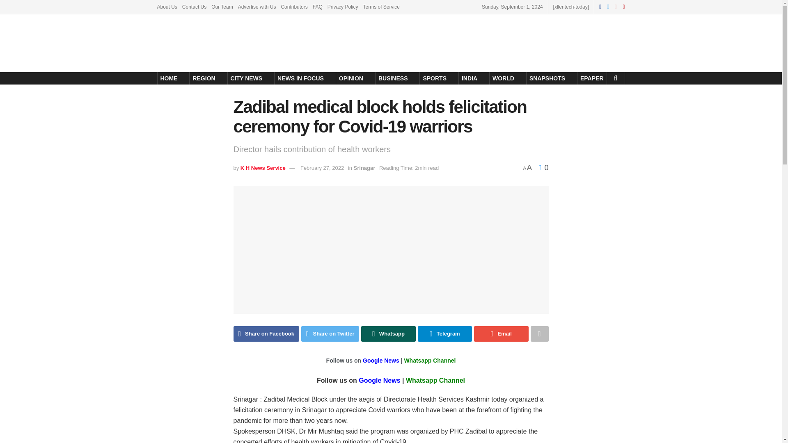 The height and width of the screenshot is (443, 788). Describe the element at coordinates (381, 7) in the screenshot. I see `Terms of Service` at that location.